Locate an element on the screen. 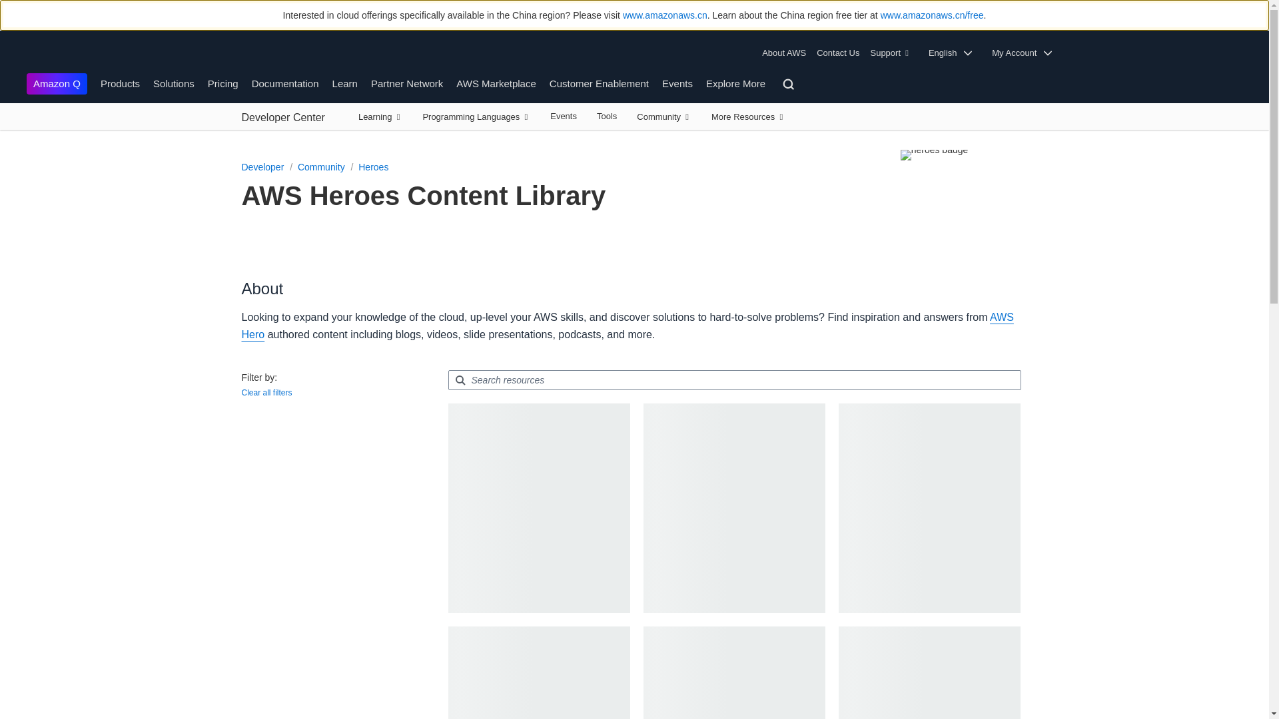 The image size is (1279, 719). heroes badge is located at coordinates (934, 154).